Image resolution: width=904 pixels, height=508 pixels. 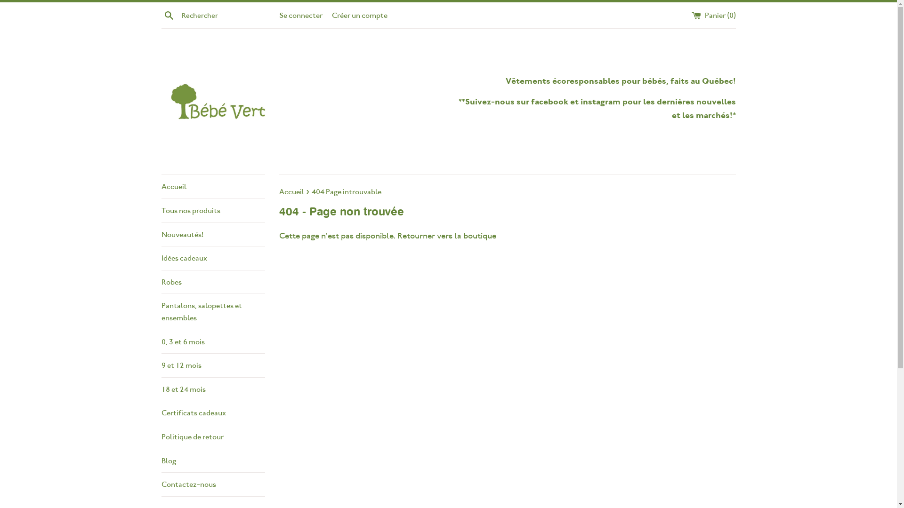 What do you see at coordinates (213, 187) in the screenshot?
I see `Accueil` at bounding box center [213, 187].